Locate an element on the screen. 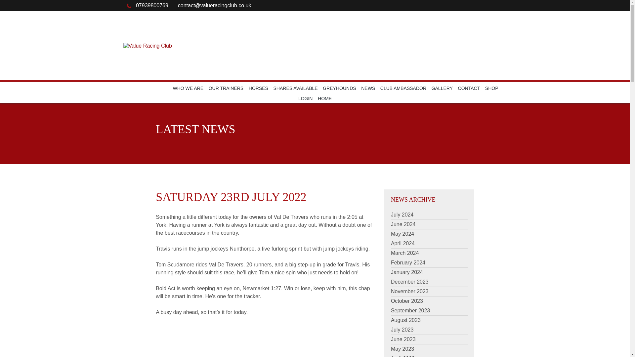 This screenshot has width=635, height=357. Shares Available is located at coordinates (296, 88).